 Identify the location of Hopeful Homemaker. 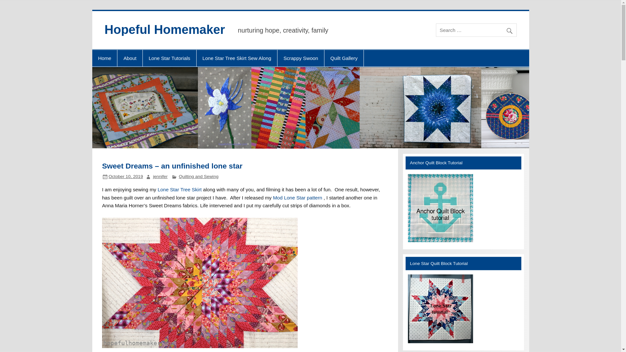
(164, 30).